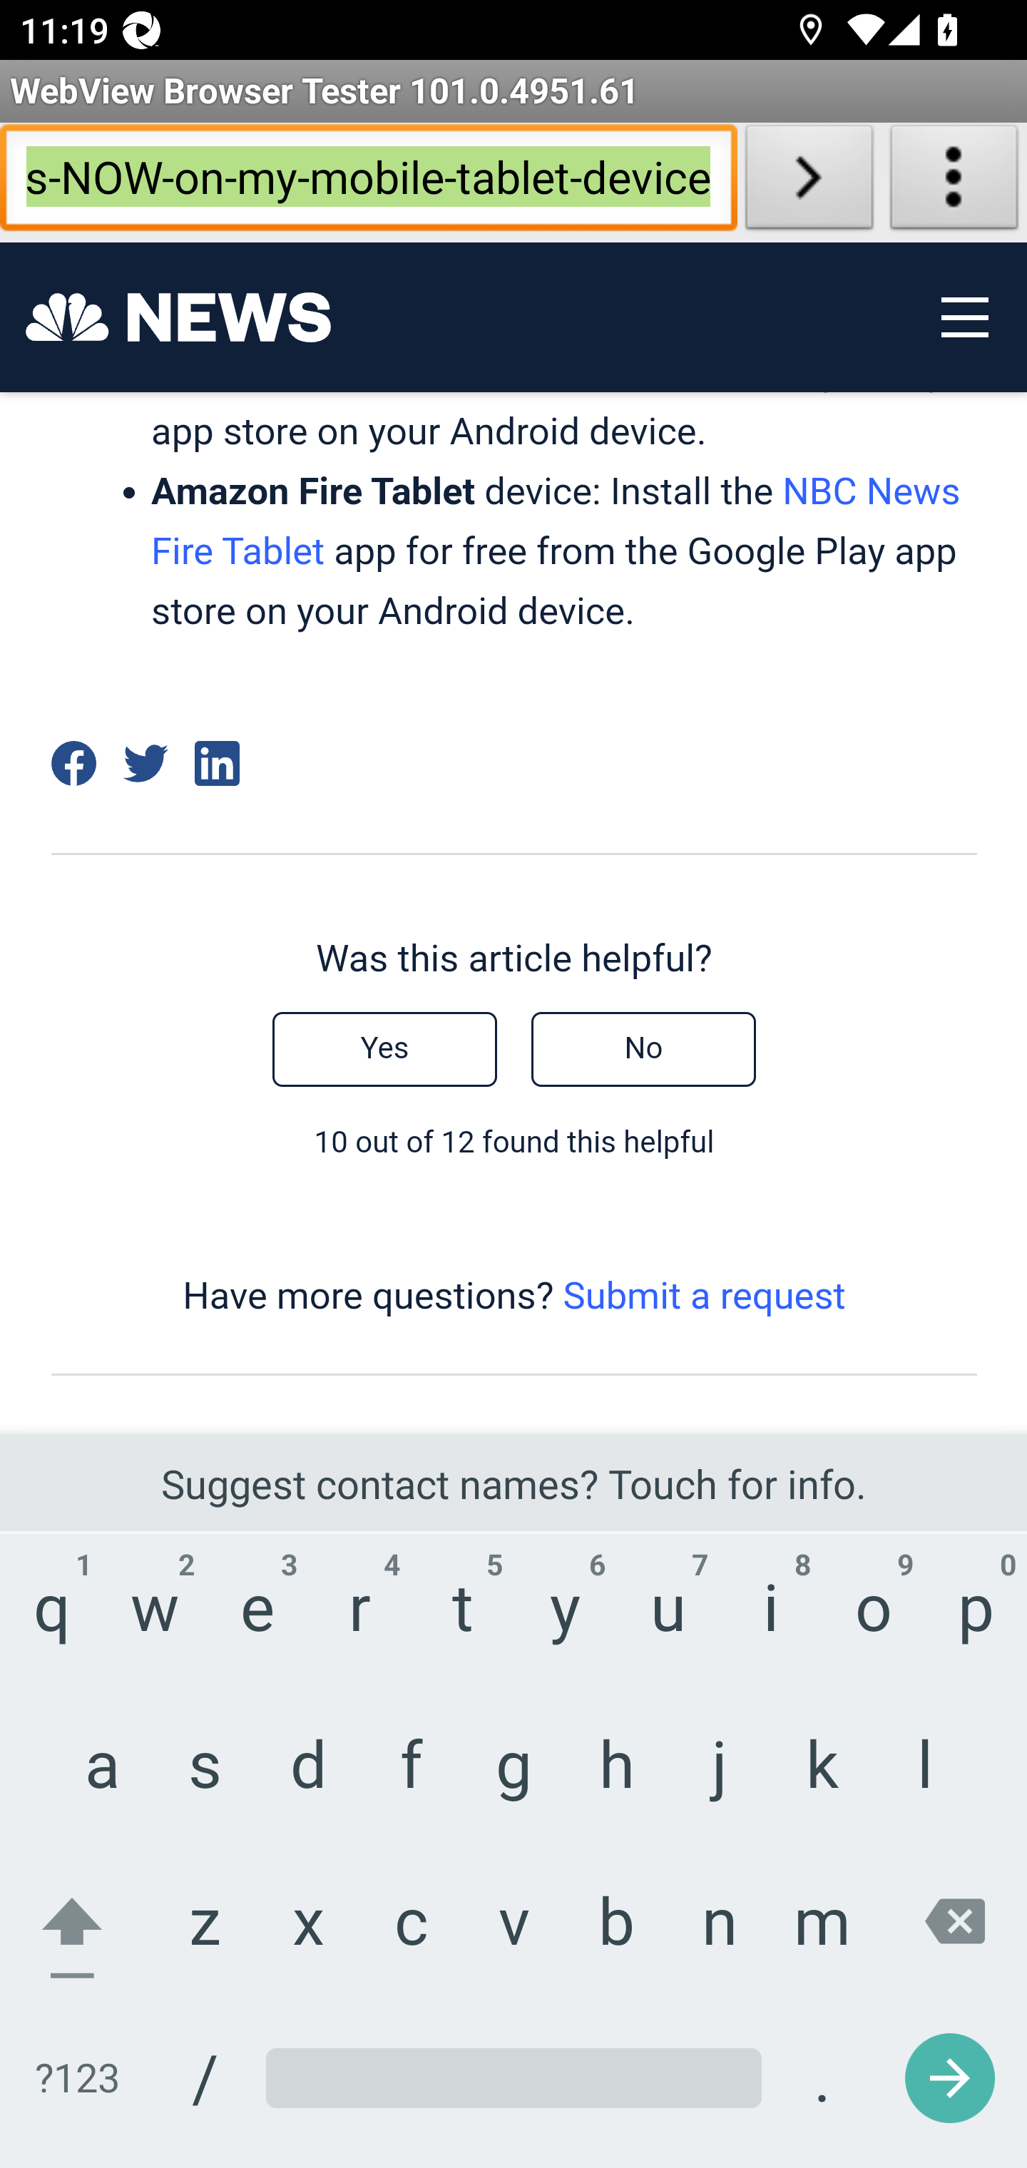 The width and height of the screenshot is (1027, 2168). What do you see at coordinates (809, 183) in the screenshot?
I see `Load URL` at bounding box center [809, 183].